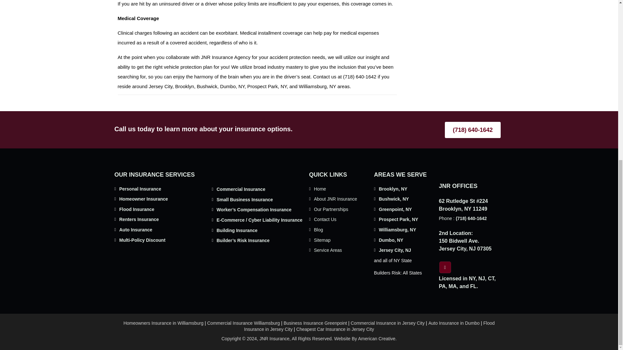  Describe the element at coordinates (136, 229) in the screenshot. I see `Auto Insurance` at that location.